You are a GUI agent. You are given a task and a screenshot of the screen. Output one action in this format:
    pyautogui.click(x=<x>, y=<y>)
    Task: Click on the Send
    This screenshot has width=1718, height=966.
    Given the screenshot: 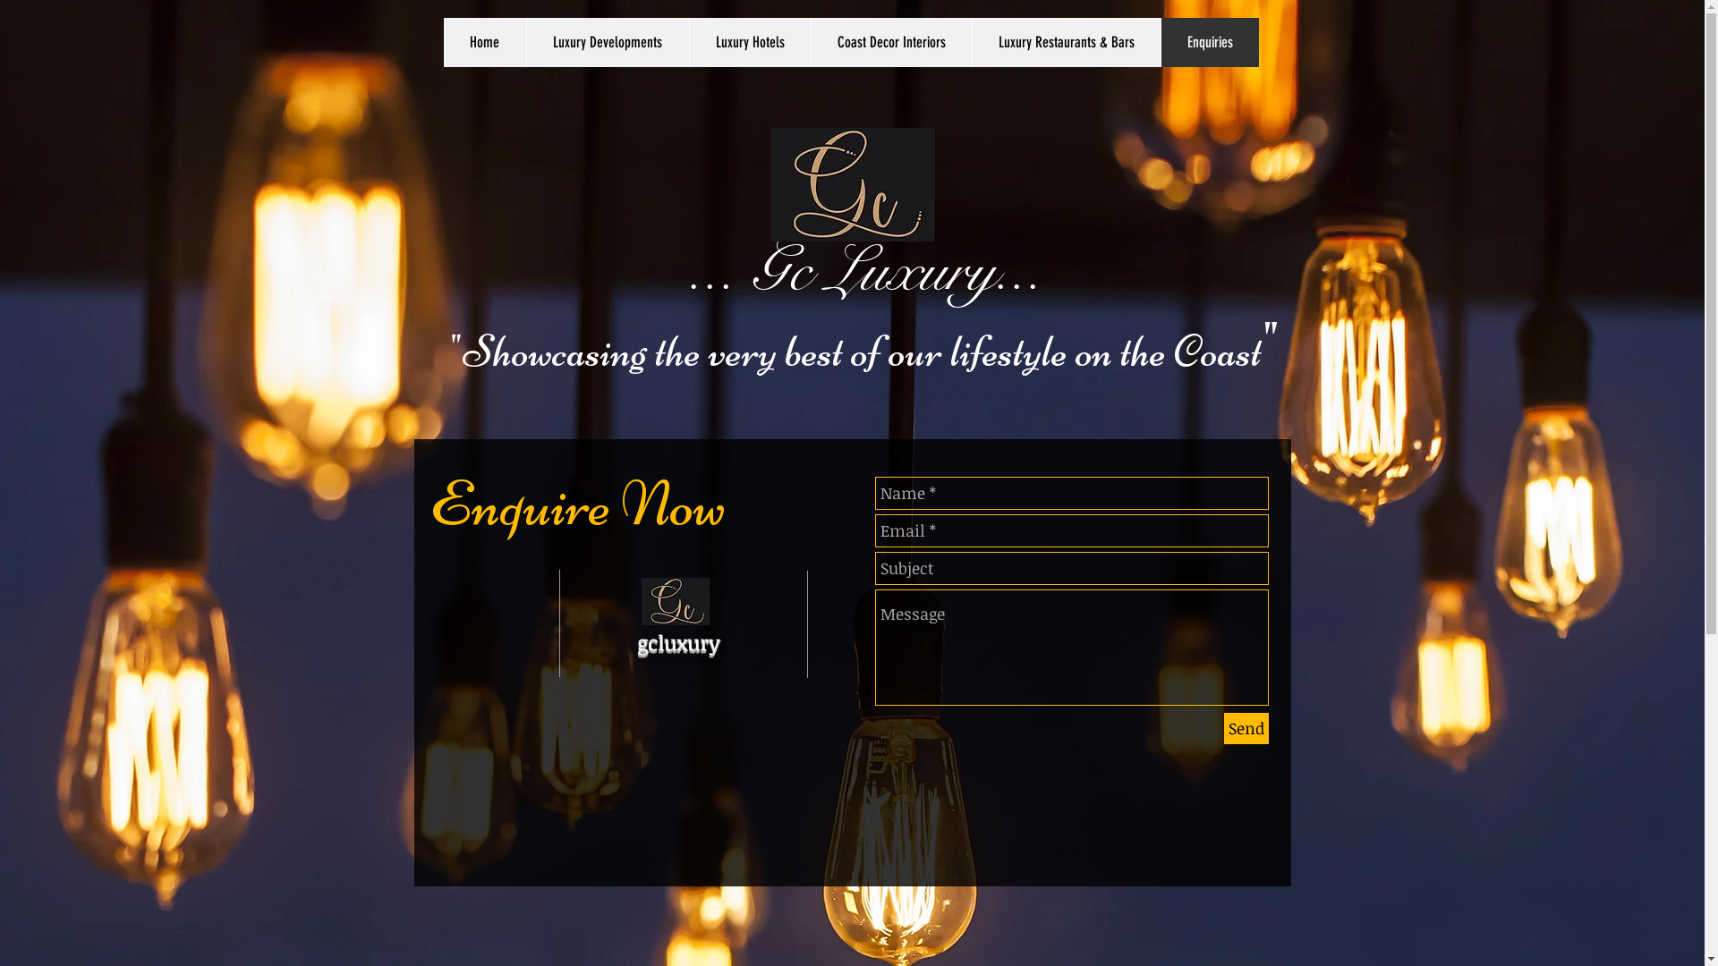 What is the action you would take?
    pyautogui.click(x=1246, y=728)
    